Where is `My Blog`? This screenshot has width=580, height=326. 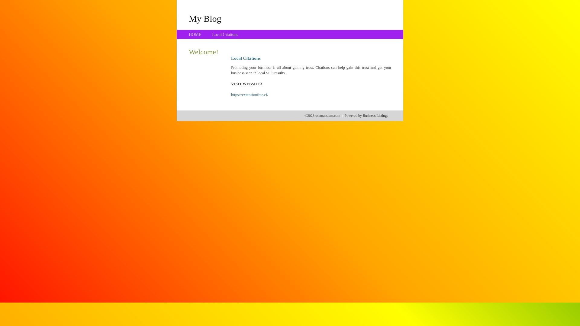
My Blog is located at coordinates (205, 18).